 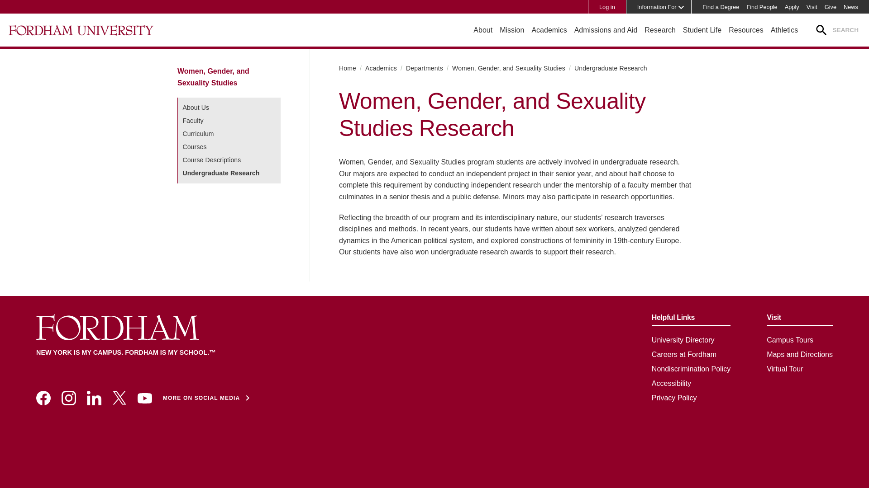 What do you see at coordinates (761, 7) in the screenshot?
I see `Find People` at bounding box center [761, 7].